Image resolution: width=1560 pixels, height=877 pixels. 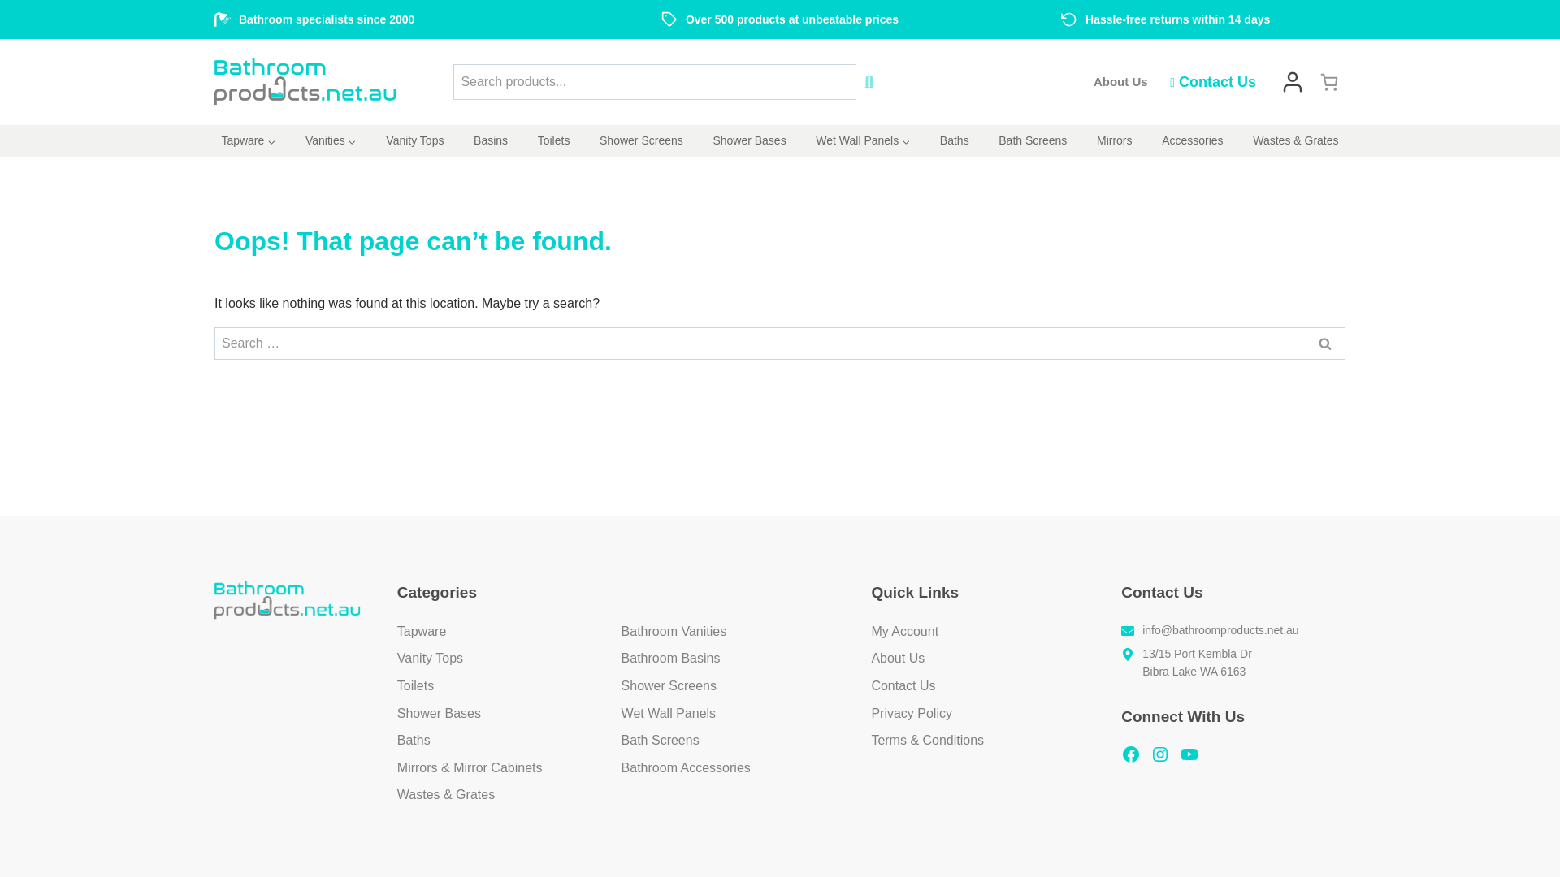 What do you see at coordinates (249, 141) in the screenshot?
I see `Tapware` at bounding box center [249, 141].